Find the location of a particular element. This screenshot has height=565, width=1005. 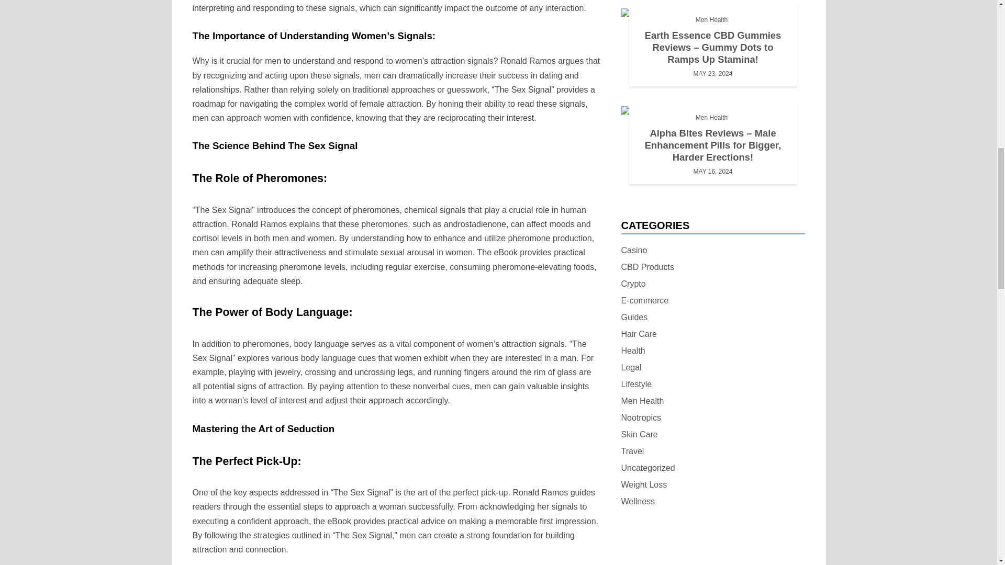

Casino is located at coordinates (634, 250).